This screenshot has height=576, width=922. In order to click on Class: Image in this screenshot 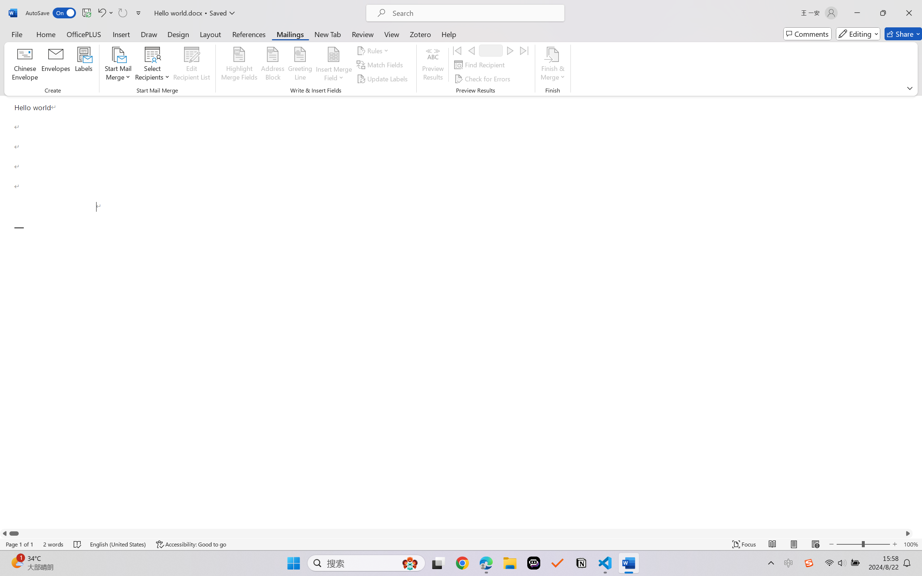, I will do `click(809, 563)`.